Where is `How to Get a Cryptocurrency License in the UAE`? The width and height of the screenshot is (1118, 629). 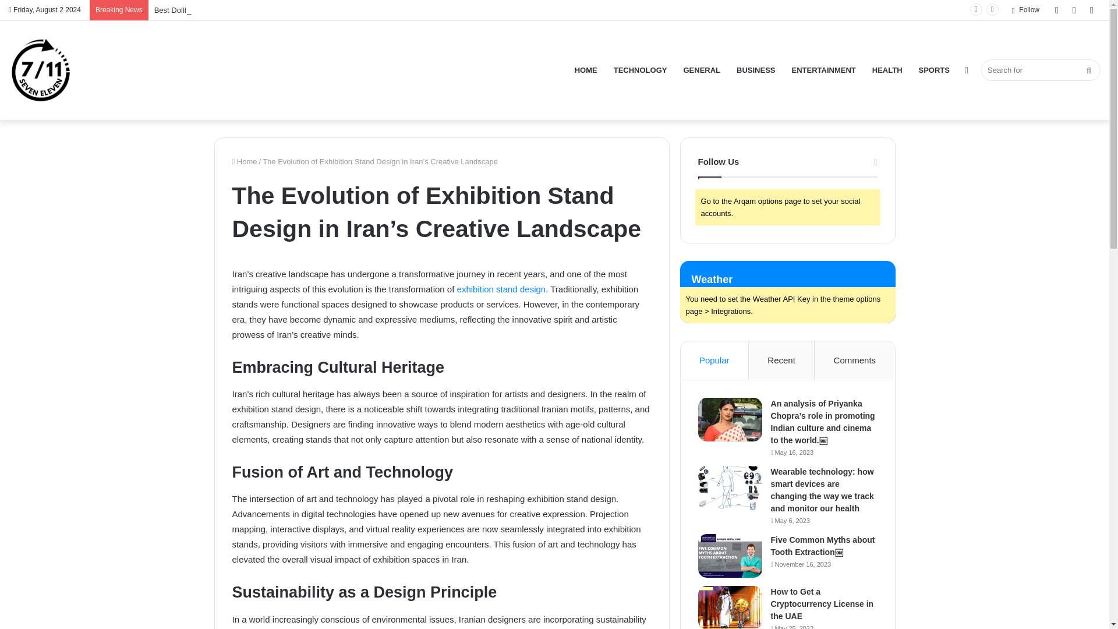 How to Get a Cryptocurrency License in the UAE is located at coordinates (822, 603).